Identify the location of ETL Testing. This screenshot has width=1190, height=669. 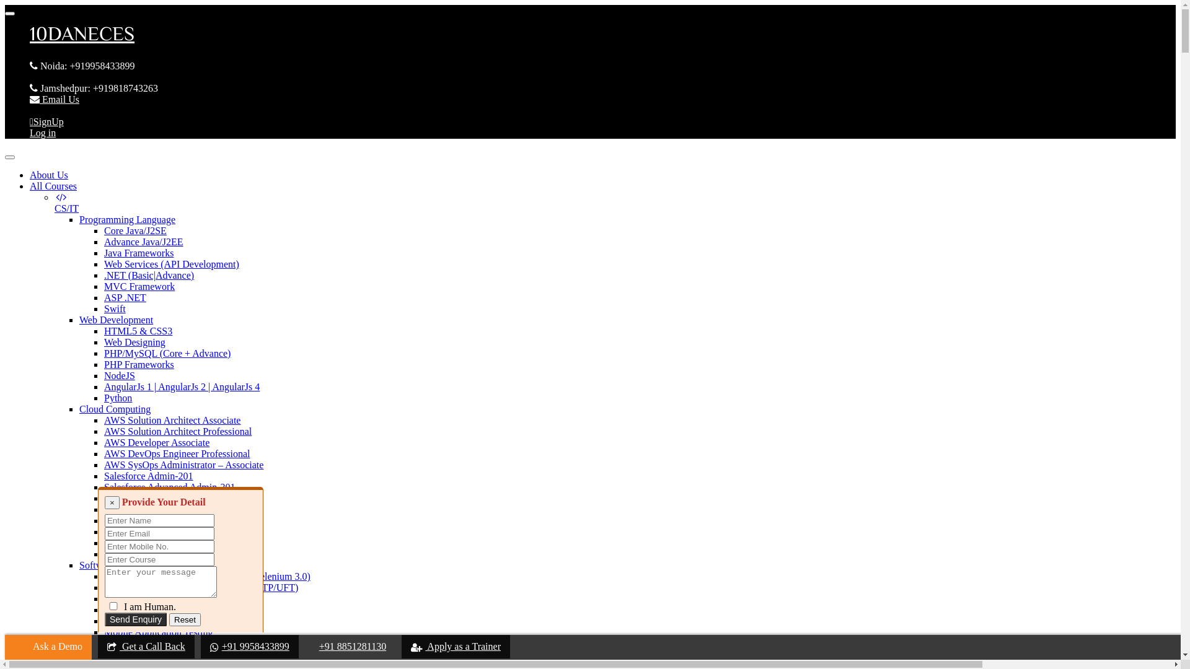
(128, 598).